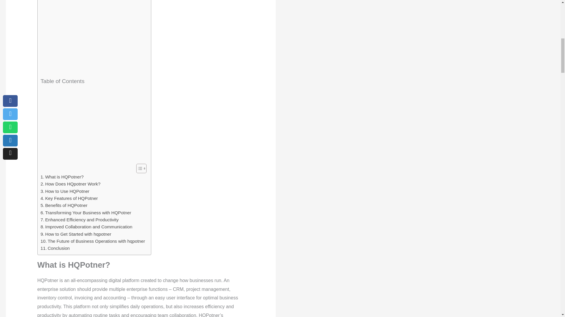 This screenshot has height=317, width=565. What do you see at coordinates (79, 220) in the screenshot?
I see `Enhanced Efficiency and Productivity` at bounding box center [79, 220].